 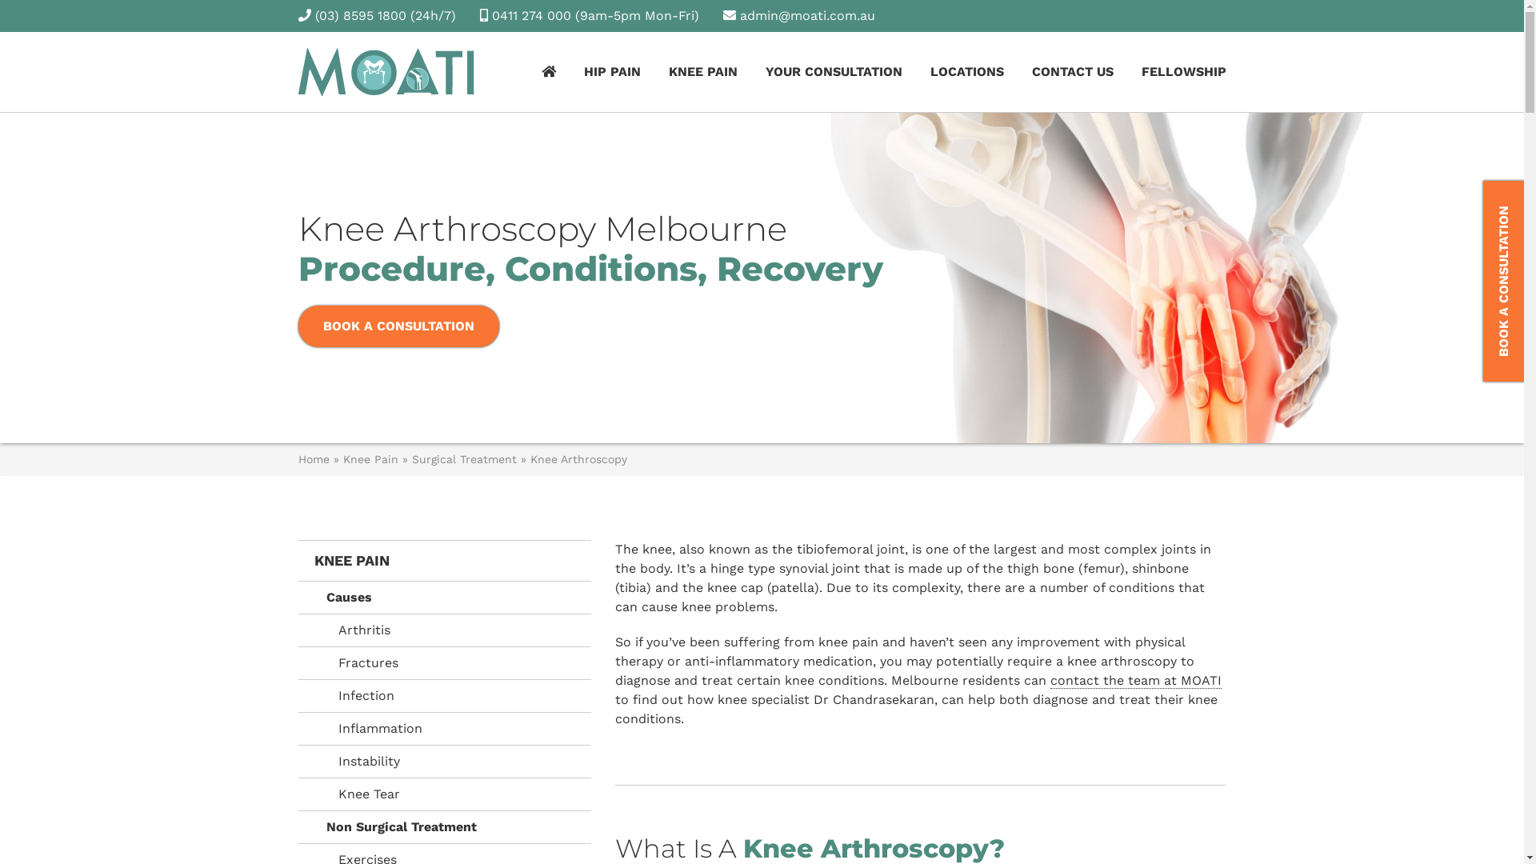 I want to click on Instability, so click(x=445, y=762).